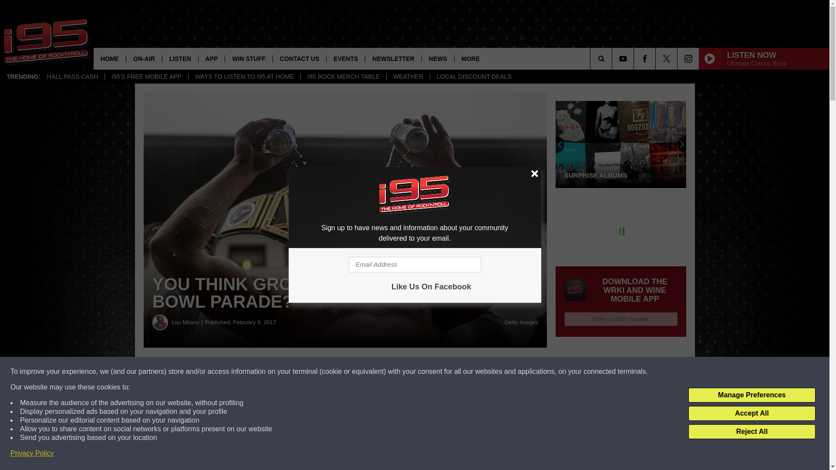 The image size is (836, 470). I want to click on HOME, so click(110, 58).